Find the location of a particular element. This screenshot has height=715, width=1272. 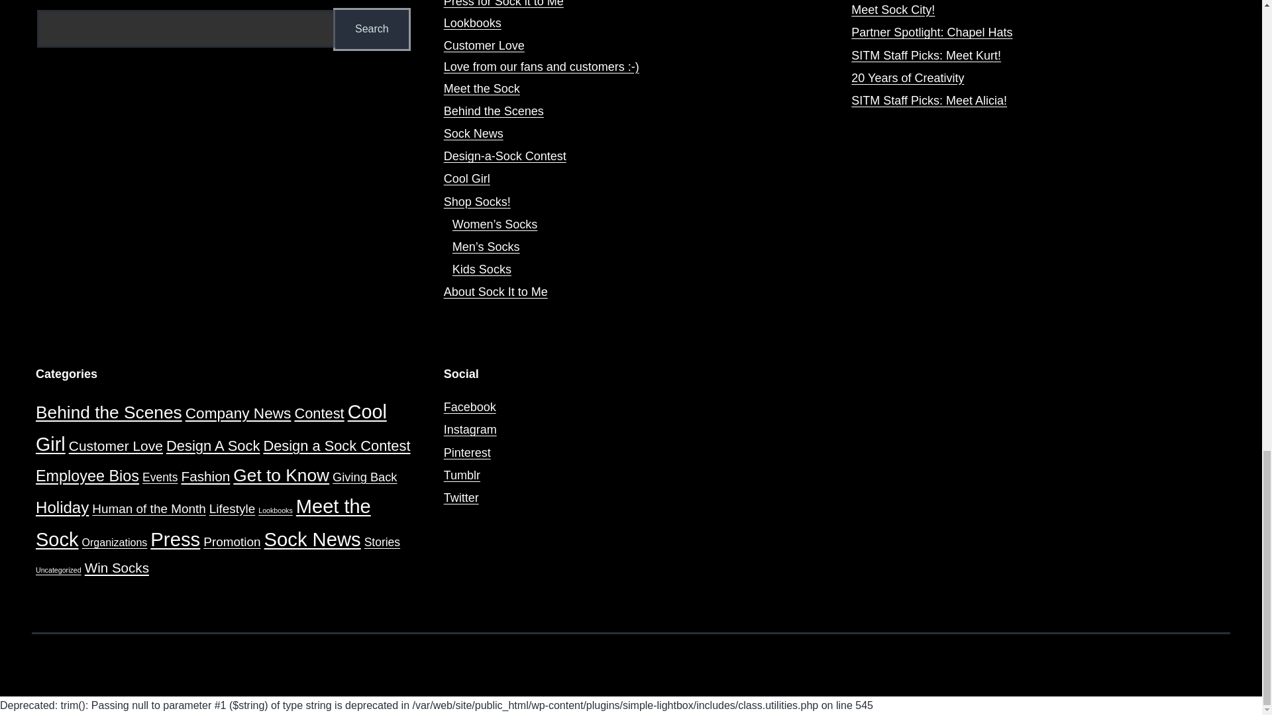

Cool Girl is located at coordinates (466, 179).